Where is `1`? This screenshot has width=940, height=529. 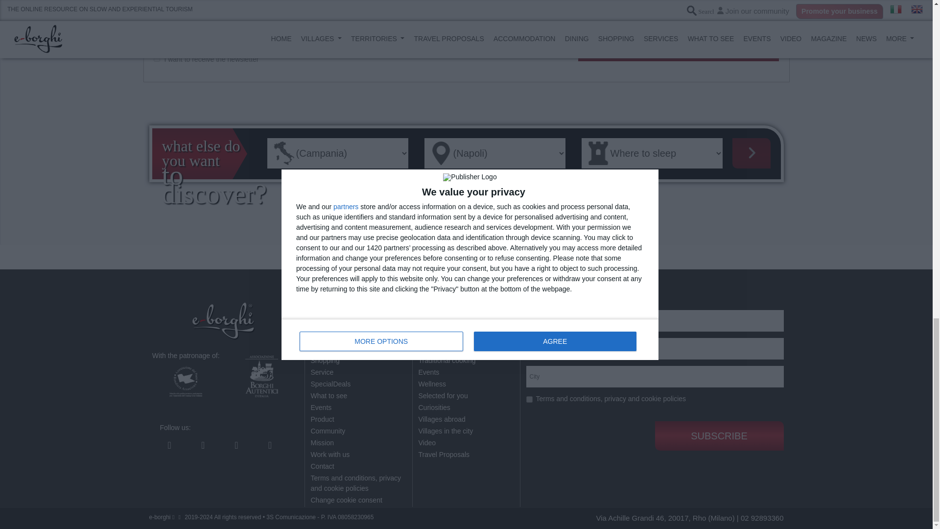 1 is located at coordinates (529, 399).